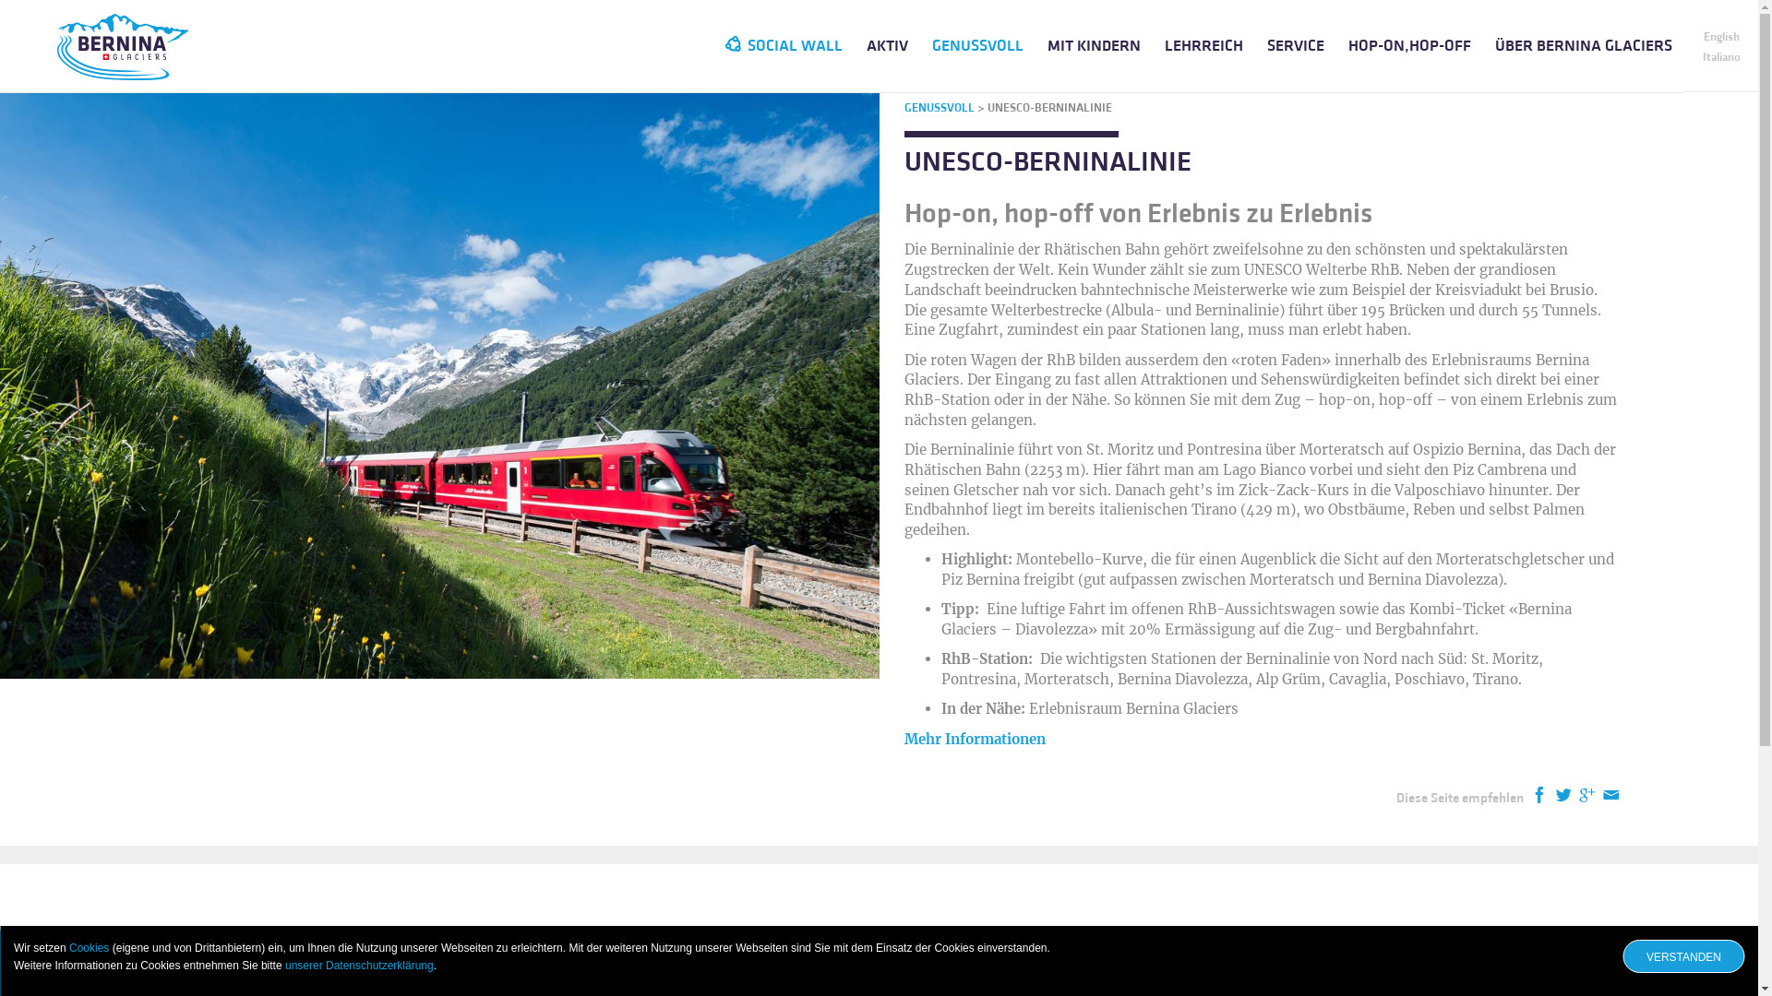  Describe the element at coordinates (1722, 37) in the screenshot. I see `English` at that location.